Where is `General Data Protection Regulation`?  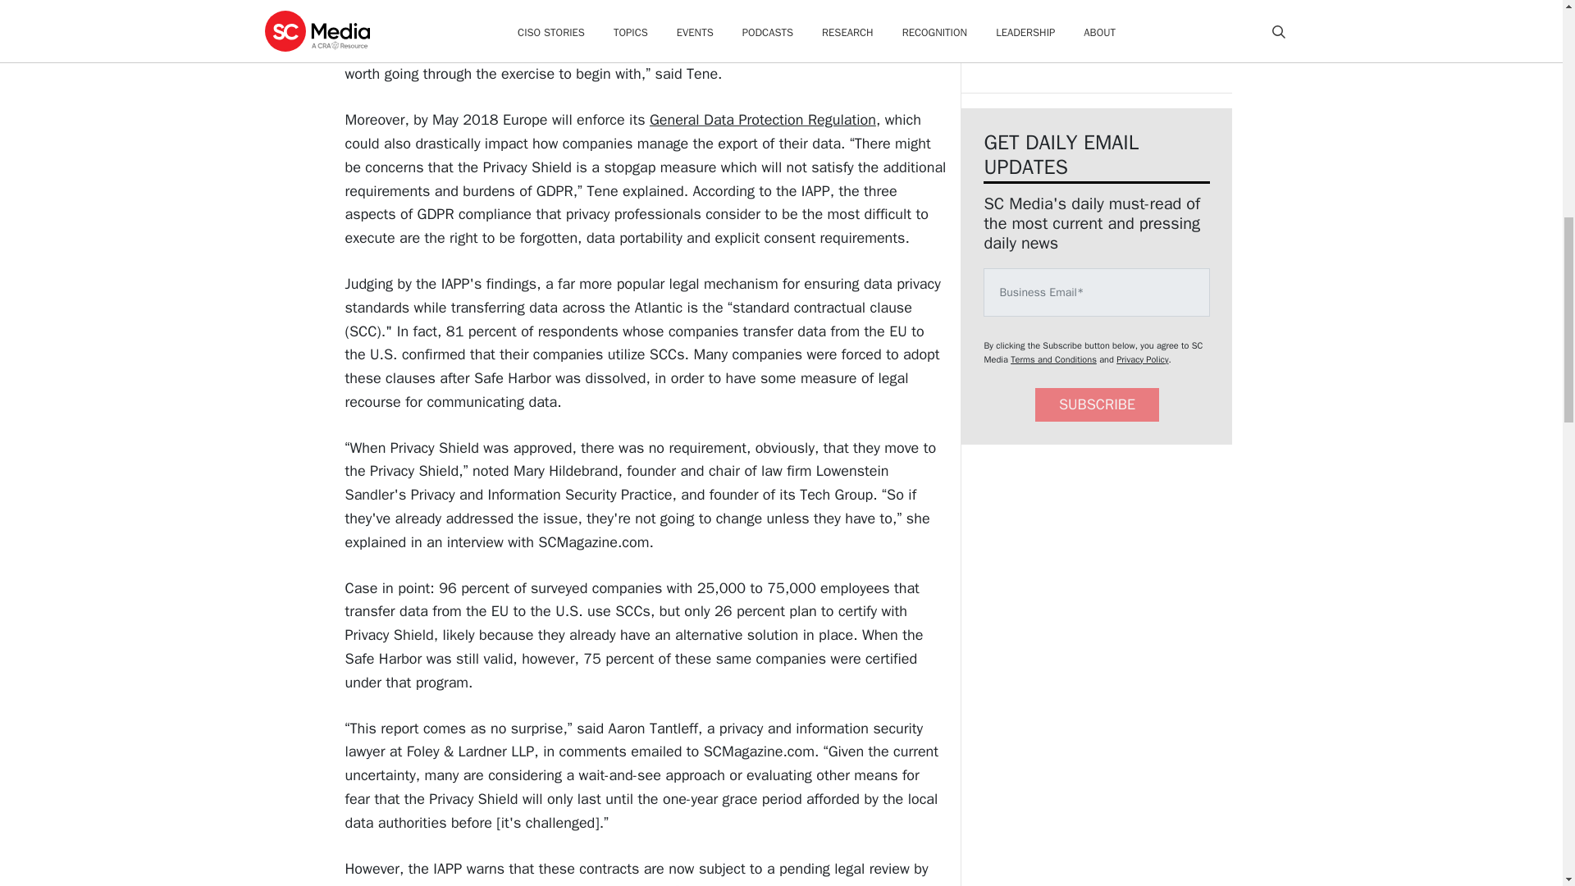 General Data Protection Regulation is located at coordinates (762, 120).